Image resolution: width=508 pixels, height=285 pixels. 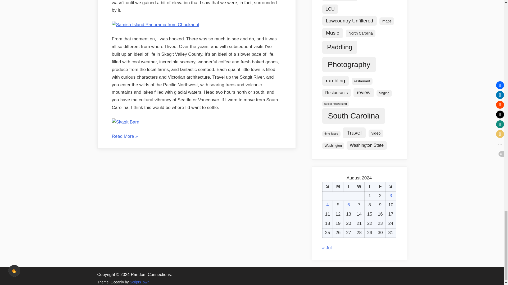 I want to click on Tuesday, so click(x=349, y=187).